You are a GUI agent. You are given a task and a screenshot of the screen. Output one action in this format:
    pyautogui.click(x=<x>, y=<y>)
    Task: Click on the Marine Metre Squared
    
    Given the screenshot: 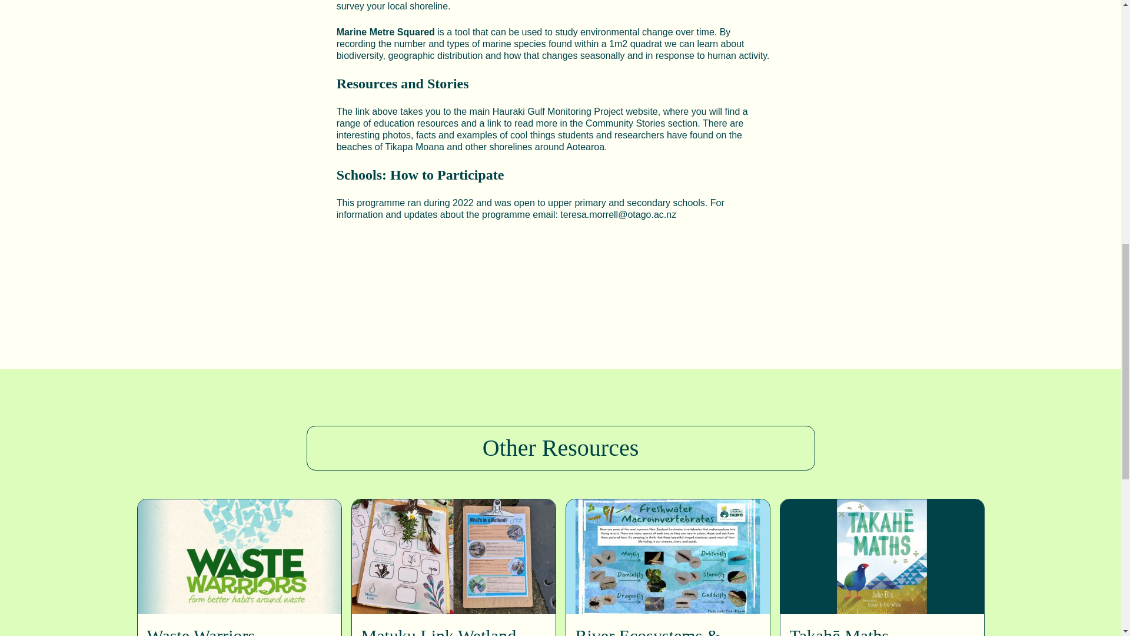 What is the action you would take?
    pyautogui.click(x=386, y=32)
    